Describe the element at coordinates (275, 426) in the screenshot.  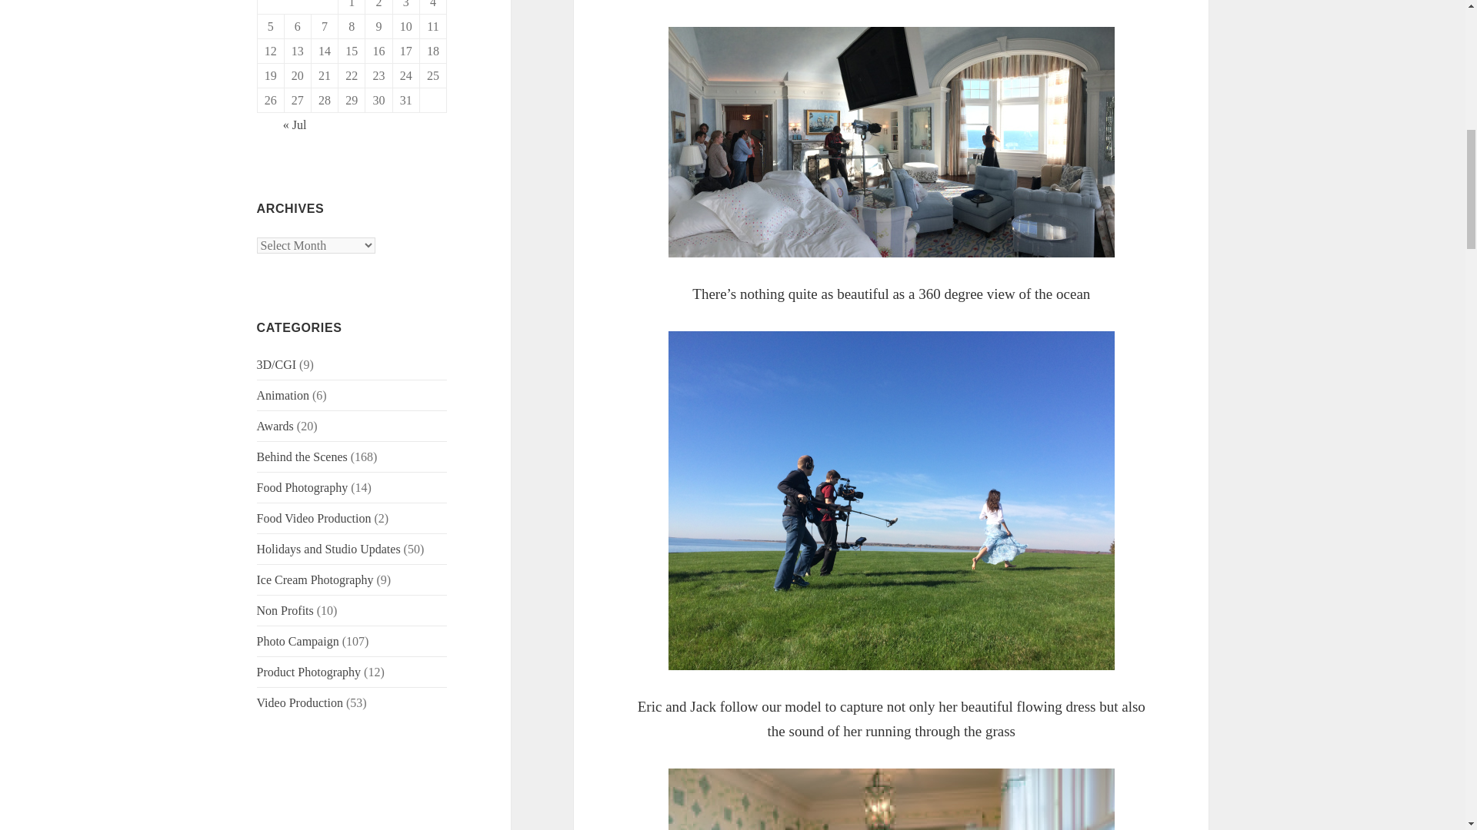
I see `Awards` at that location.